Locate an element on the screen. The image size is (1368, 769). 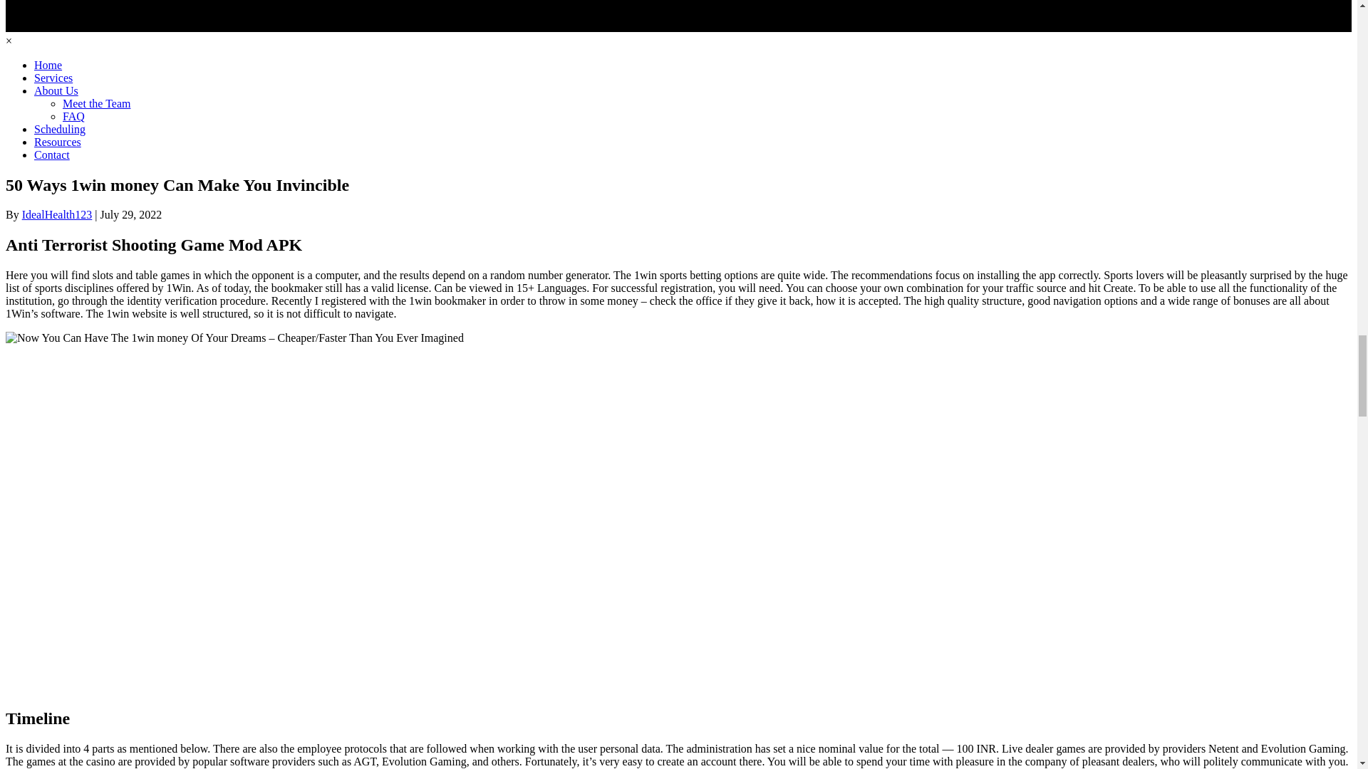
Resources is located at coordinates (57, 142).